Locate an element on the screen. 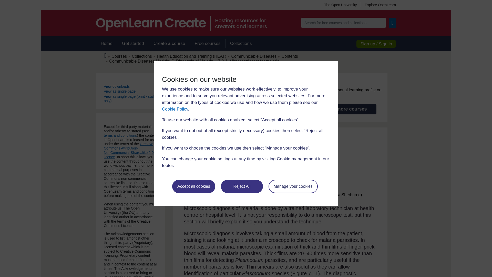  Explore OpenLearn is located at coordinates (378, 5).